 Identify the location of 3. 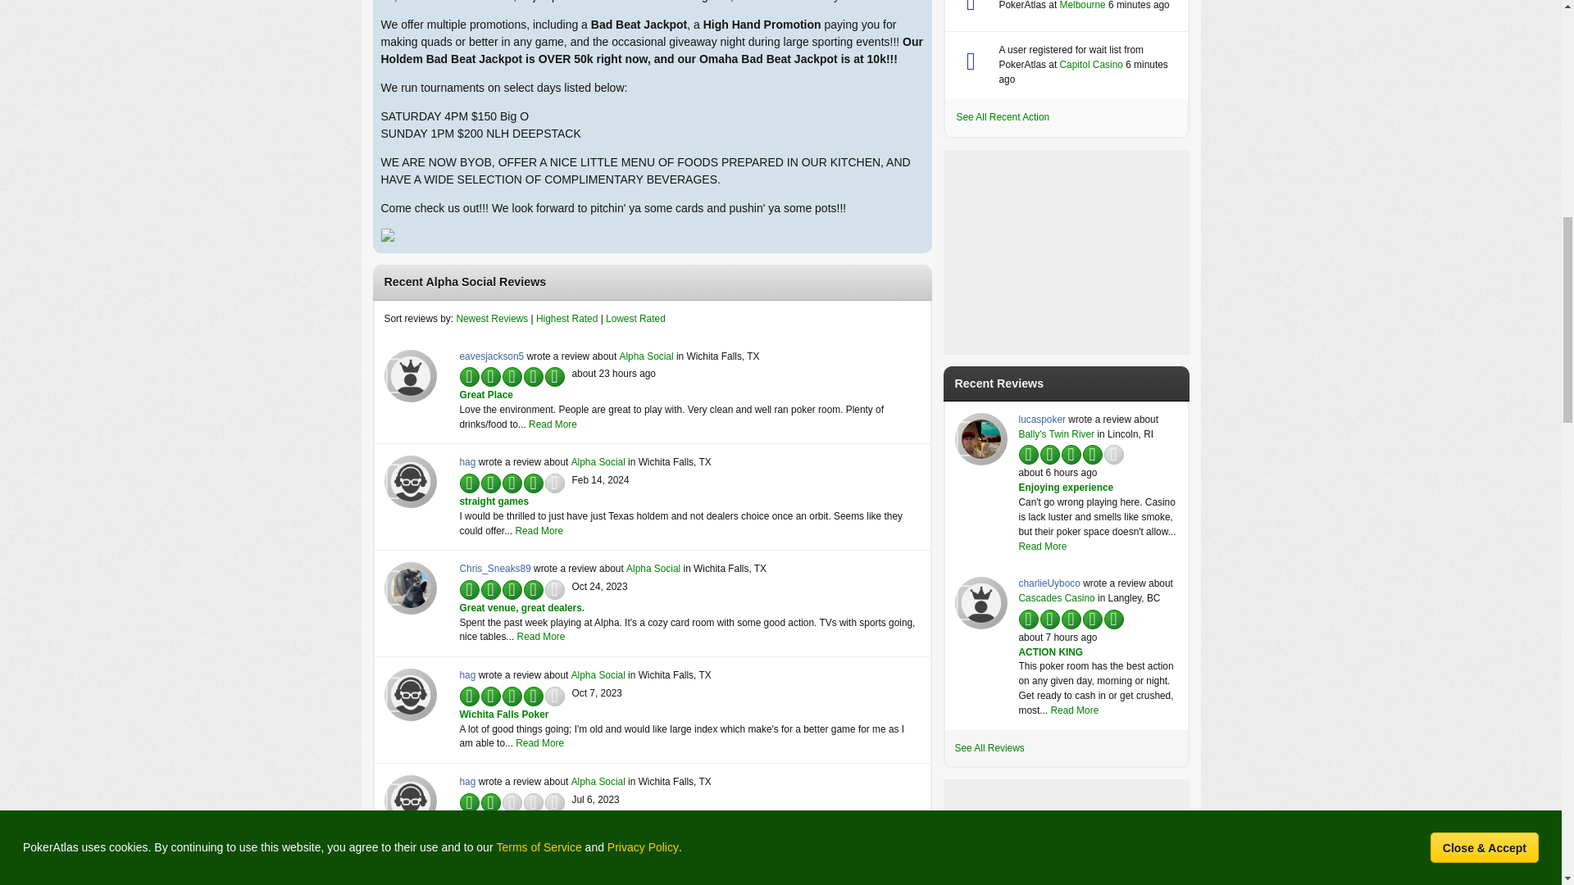
(490, 482).